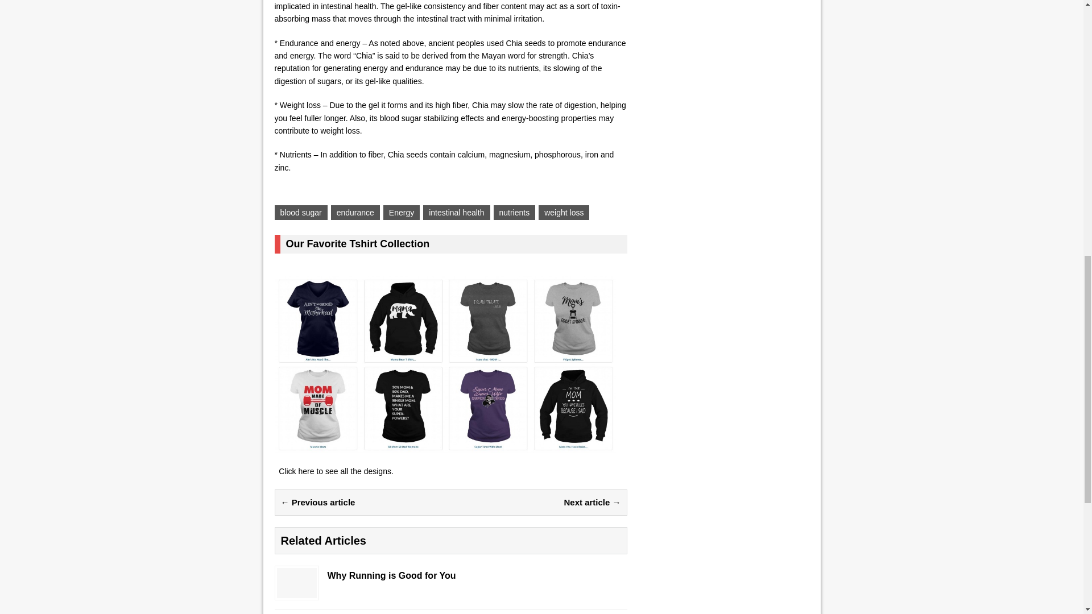  Describe the element at coordinates (564, 212) in the screenshot. I see `weight loss` at that location.